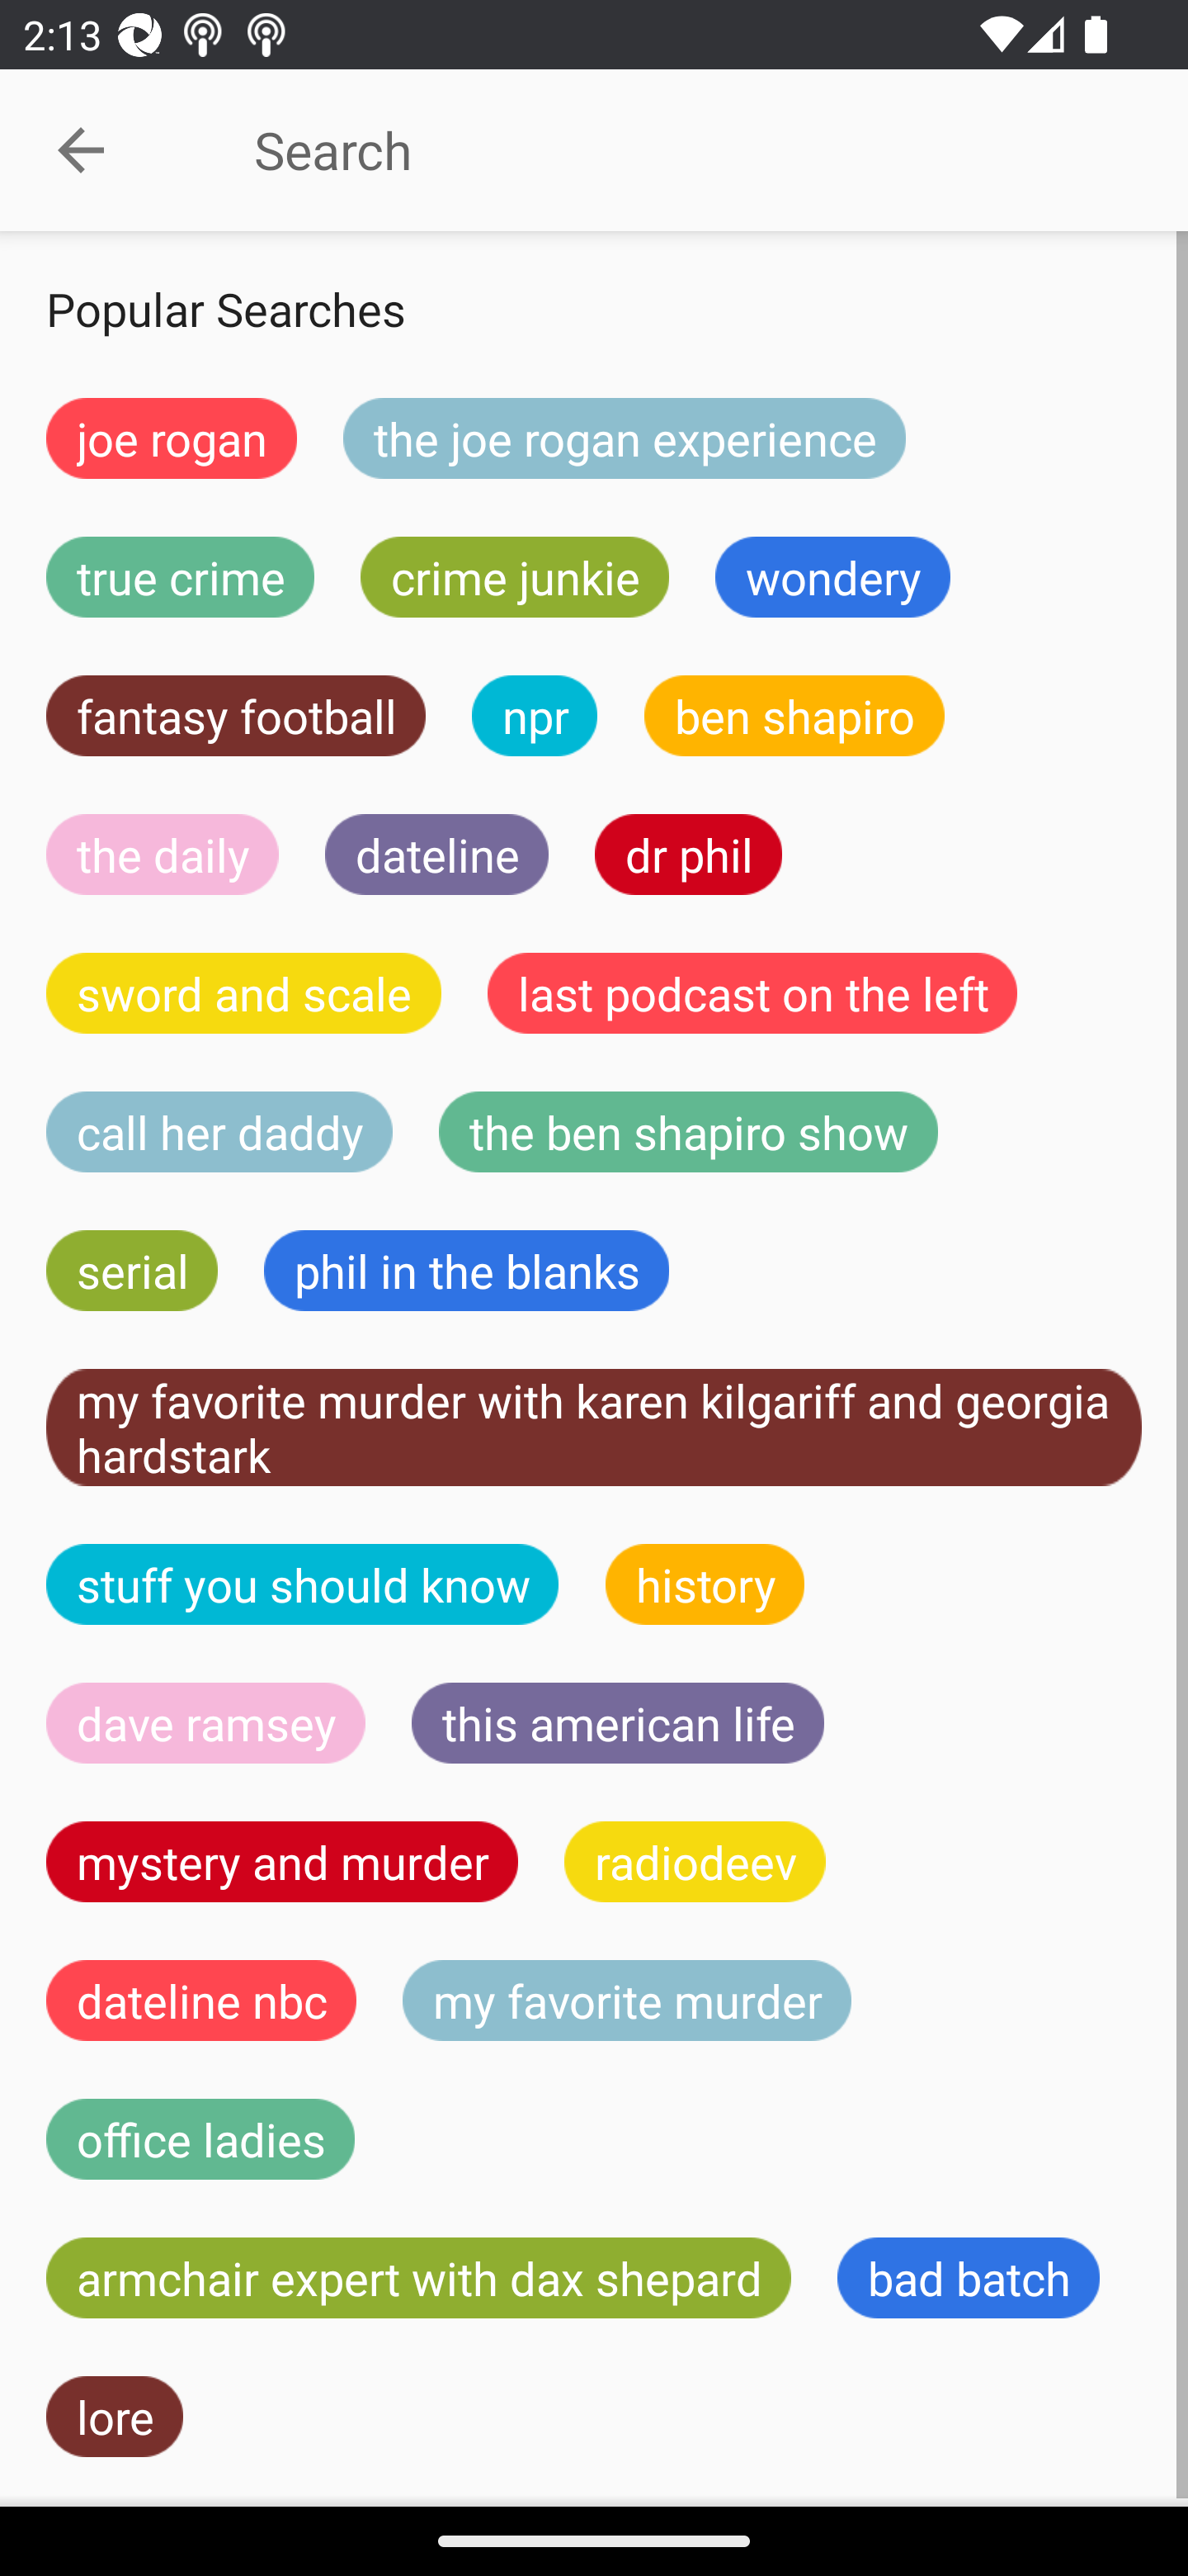  Describe the element at coordinates (163, 854) in the screenshot. I see `the daily` at that location.